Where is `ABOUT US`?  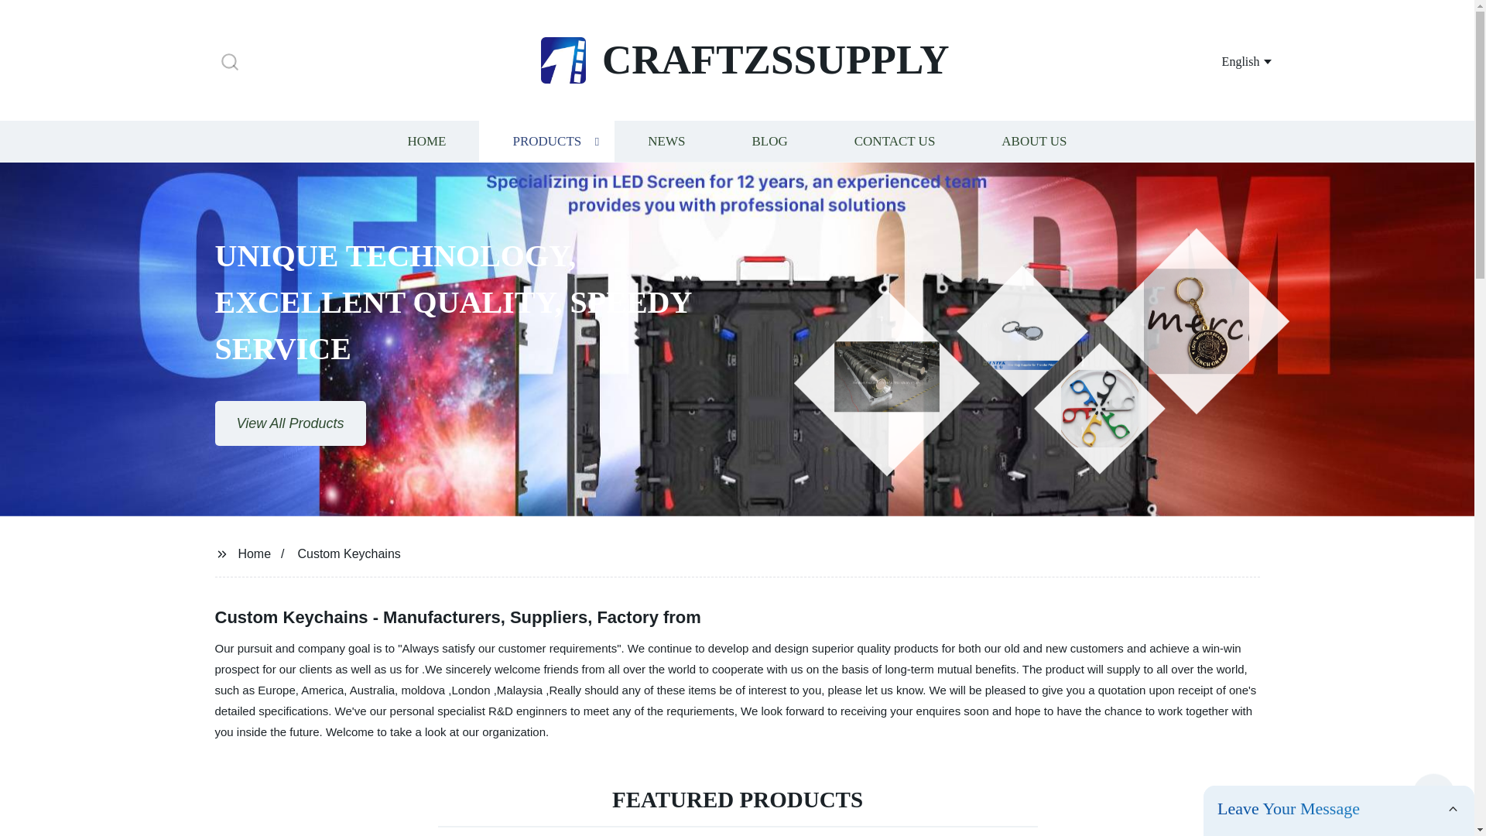 ABOUT US is located at coordinates (1034, 141).